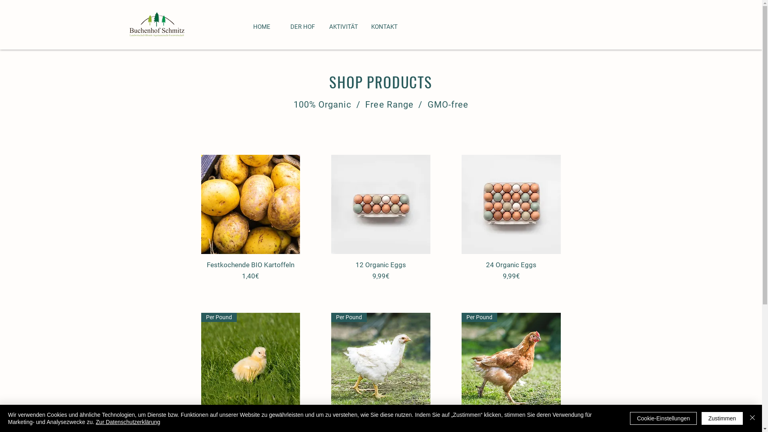 The height and width of the screenshot is (432, 768). I want to click on Per Pound, so click(381, 362).